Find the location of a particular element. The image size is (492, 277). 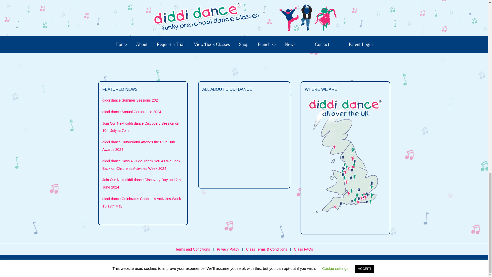

Get children moving! is located at coordinates (240, 13).